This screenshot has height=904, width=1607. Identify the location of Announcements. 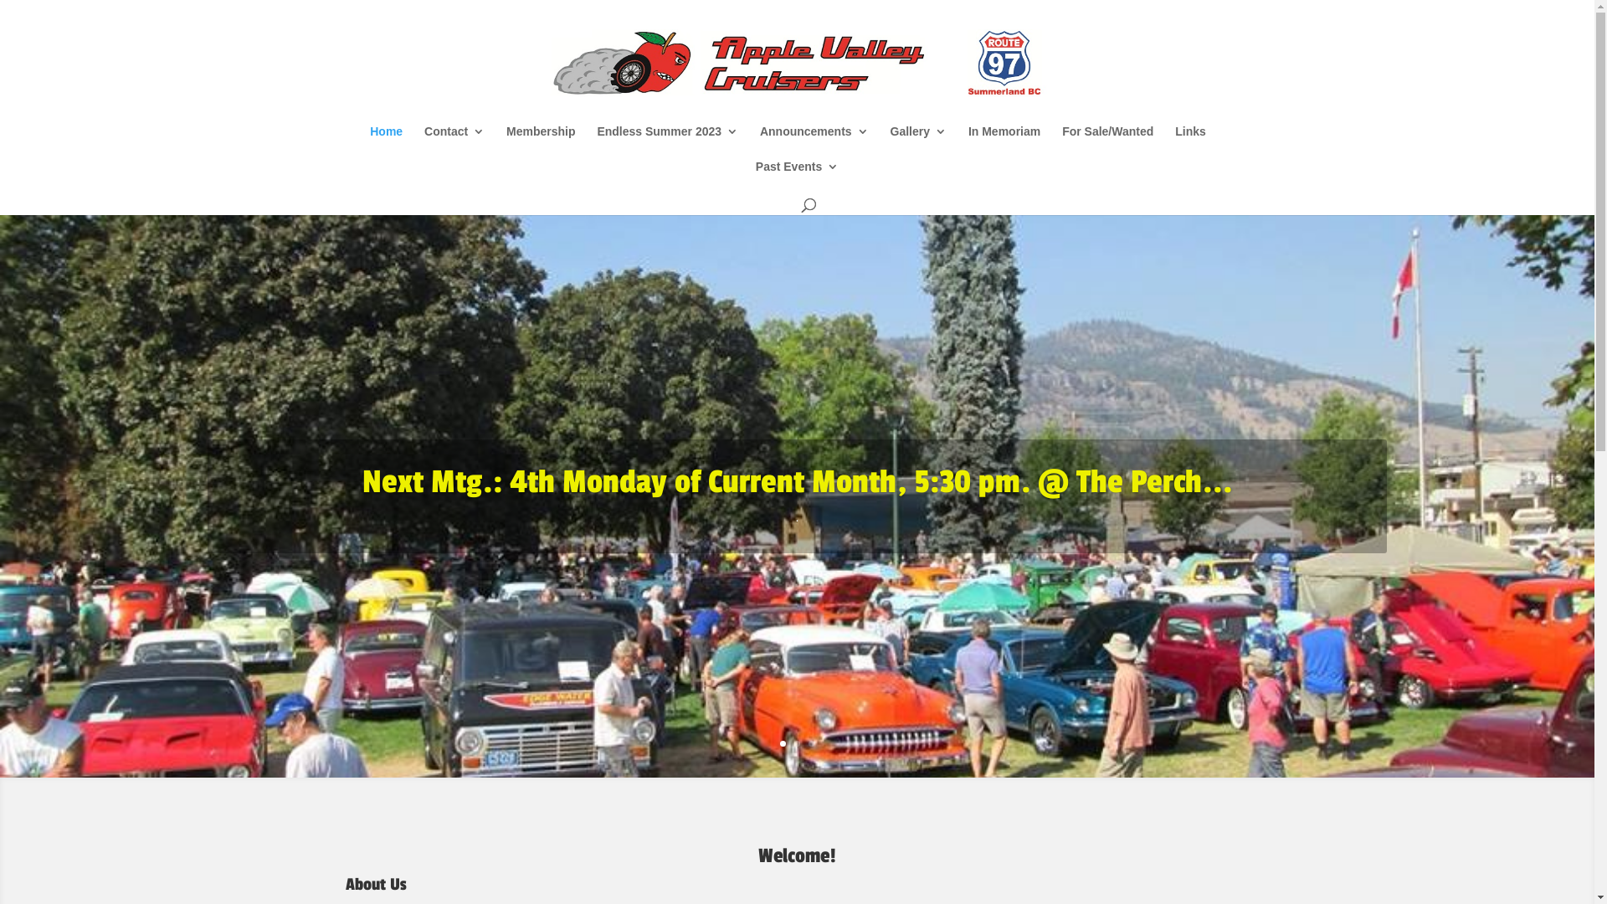
(814, 143).